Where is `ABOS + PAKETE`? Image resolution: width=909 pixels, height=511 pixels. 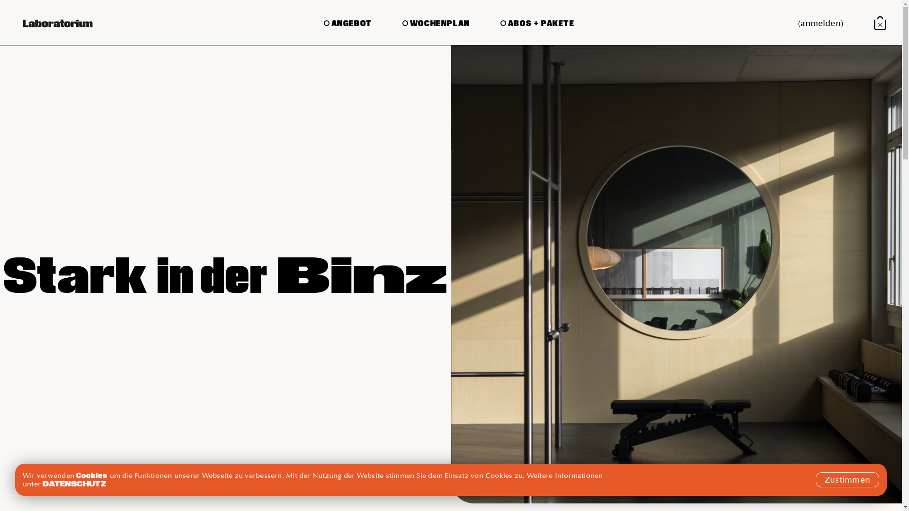 ABOS + PAKETE is located at coordinates (538, 23).